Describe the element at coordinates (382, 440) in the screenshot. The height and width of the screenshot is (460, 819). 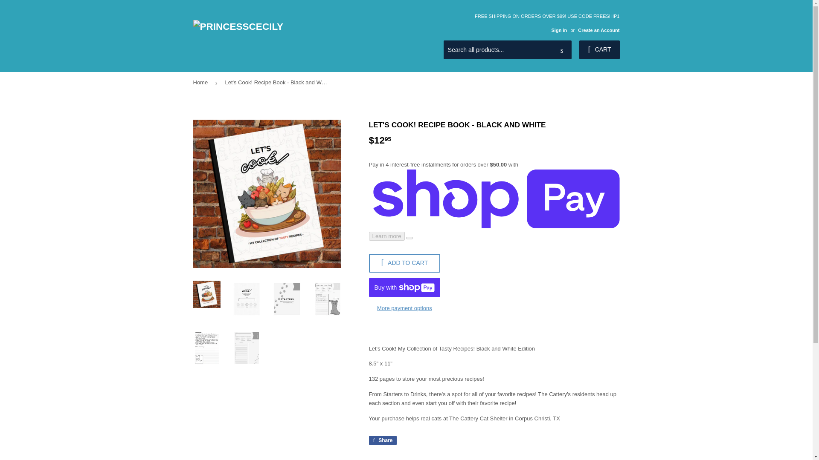
I see `Share on Facebook` at that location.